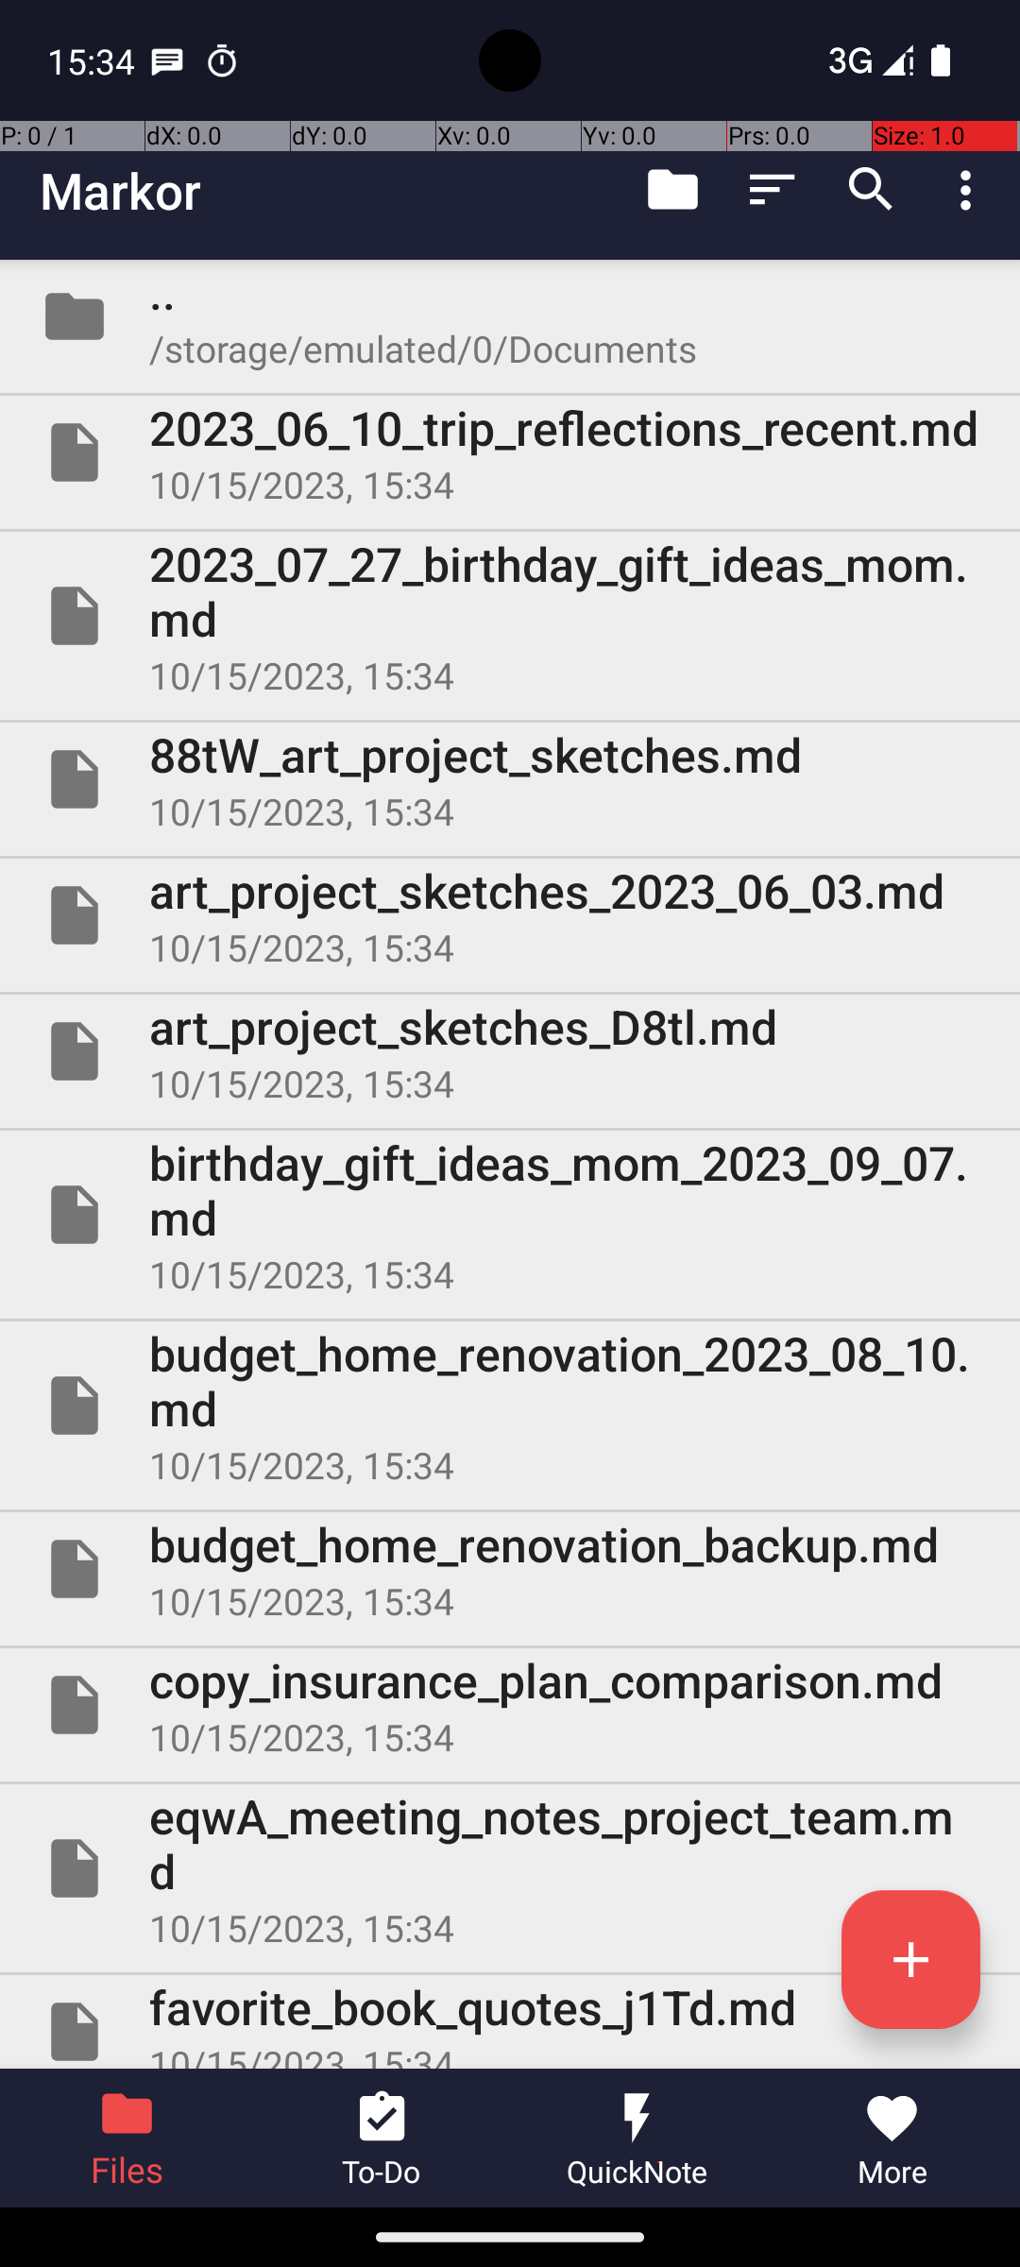 The width and height of the screenshot is (1020, 2267). What do you see at coordinates (510, 1569) in the screenshot?
I see `File budget_home_renovation_backup.md ` at bounding box center [510, 1569].